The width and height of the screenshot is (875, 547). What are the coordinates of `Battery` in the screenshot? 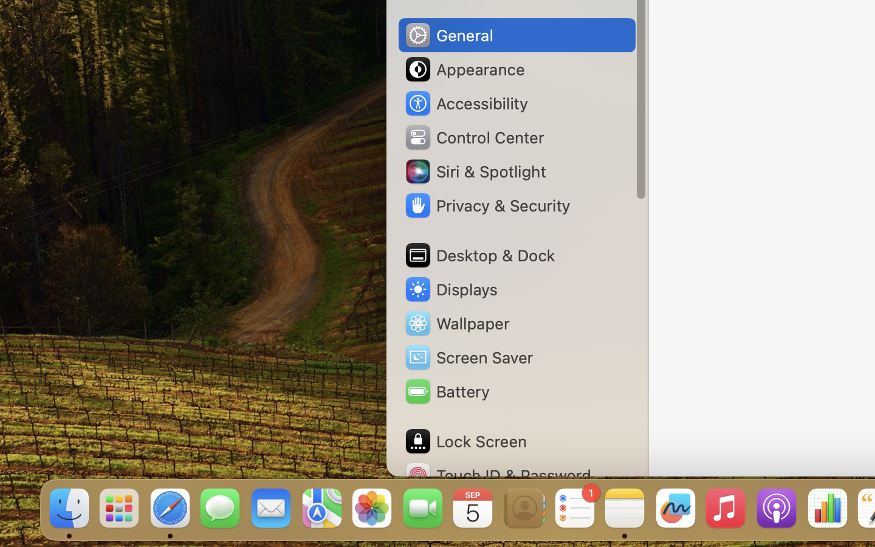 It's located at (447, 391).